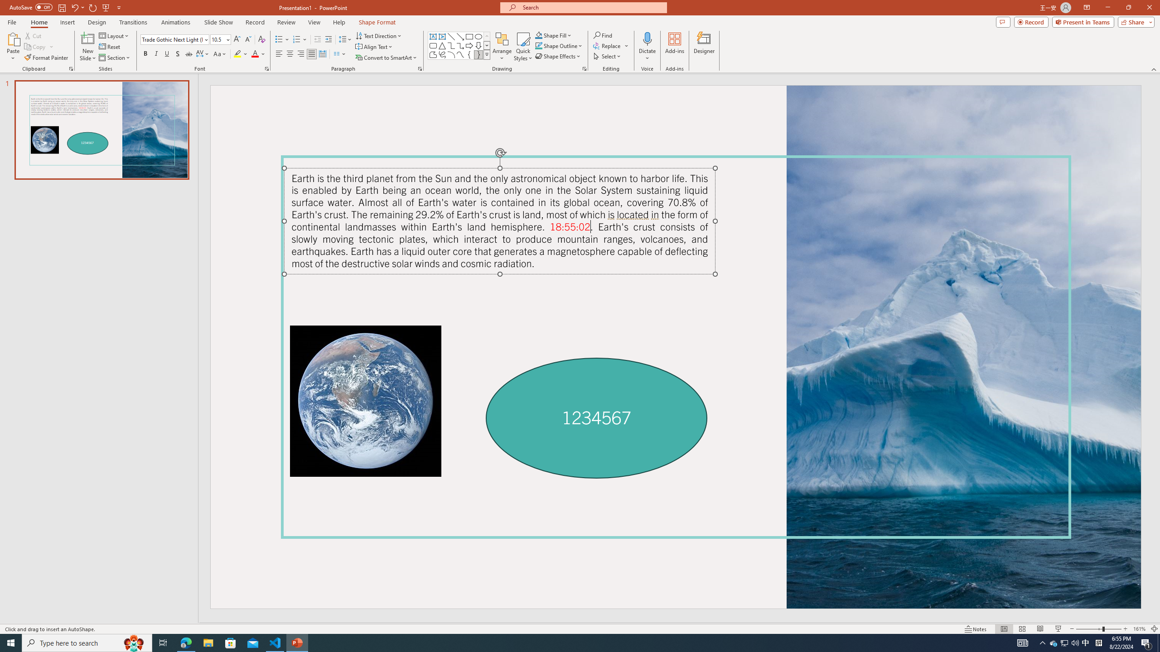 This screenshot has width=1160, height=652. Describe the element at coordinates (460, 54) in the screenshot. I see `Curve` at that location.